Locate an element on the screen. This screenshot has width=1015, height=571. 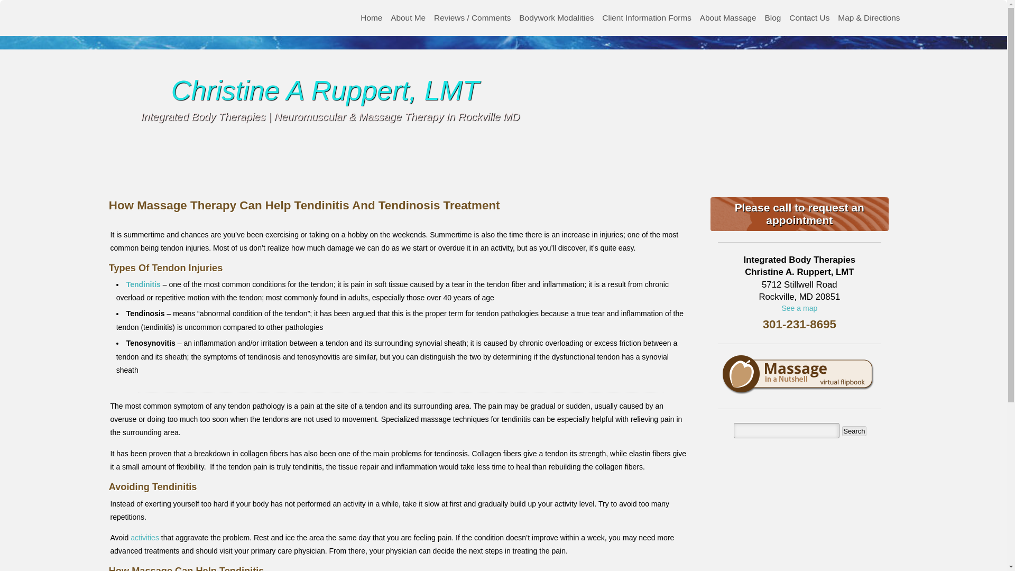
See a map is located at coordinates (799, 308).